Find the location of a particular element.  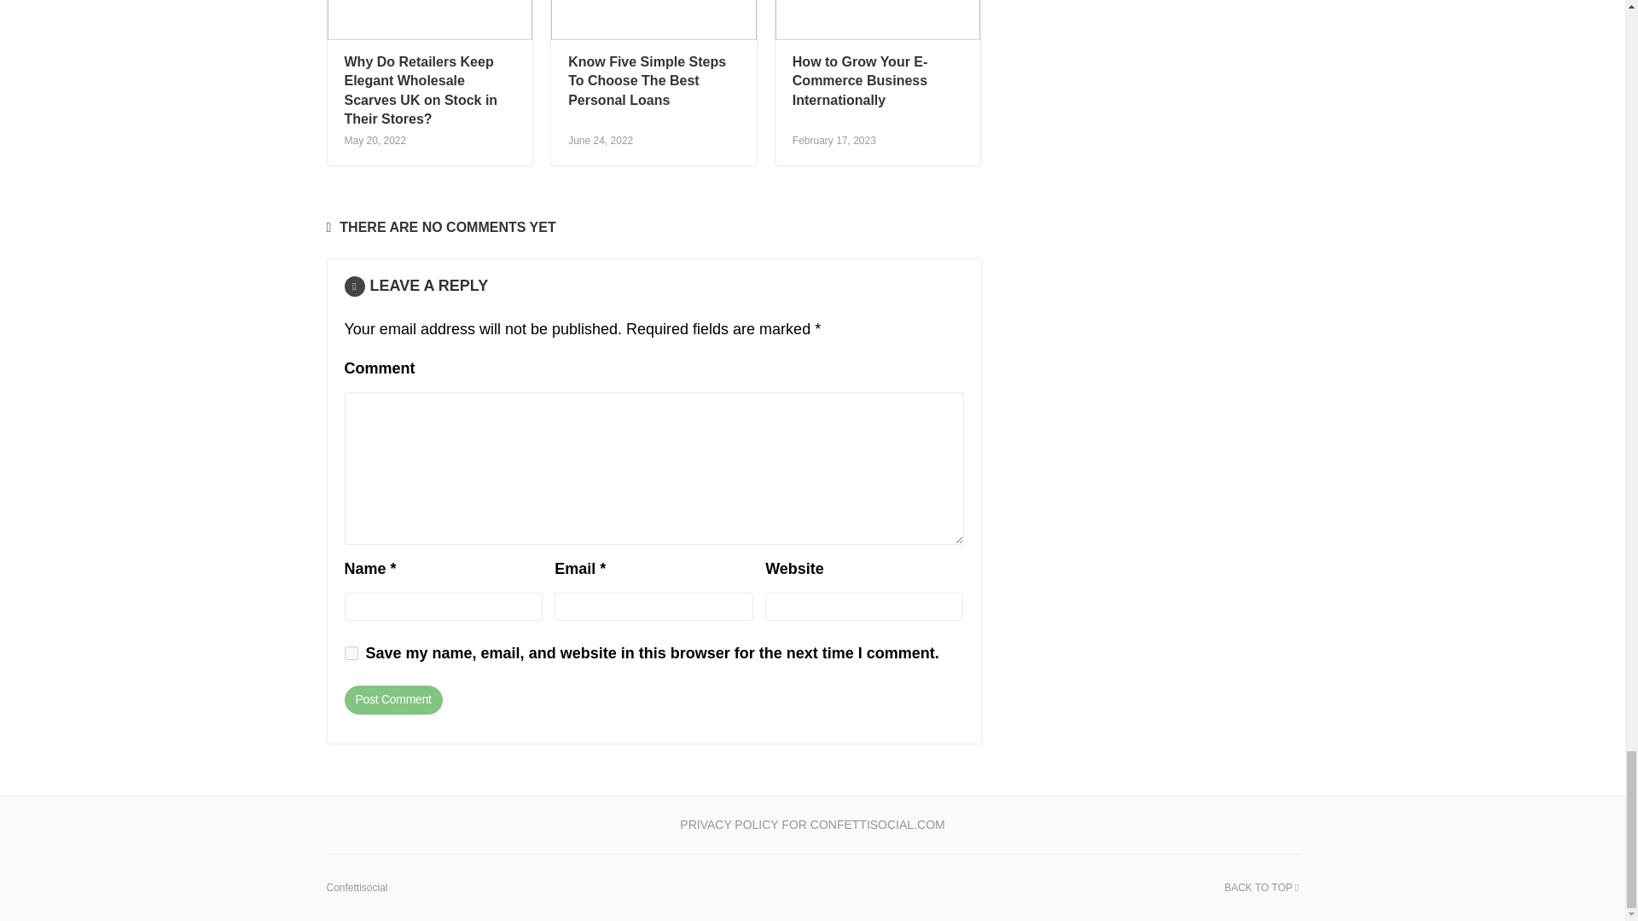

BACK TO TOP  is located at coordinates (1261, 887).